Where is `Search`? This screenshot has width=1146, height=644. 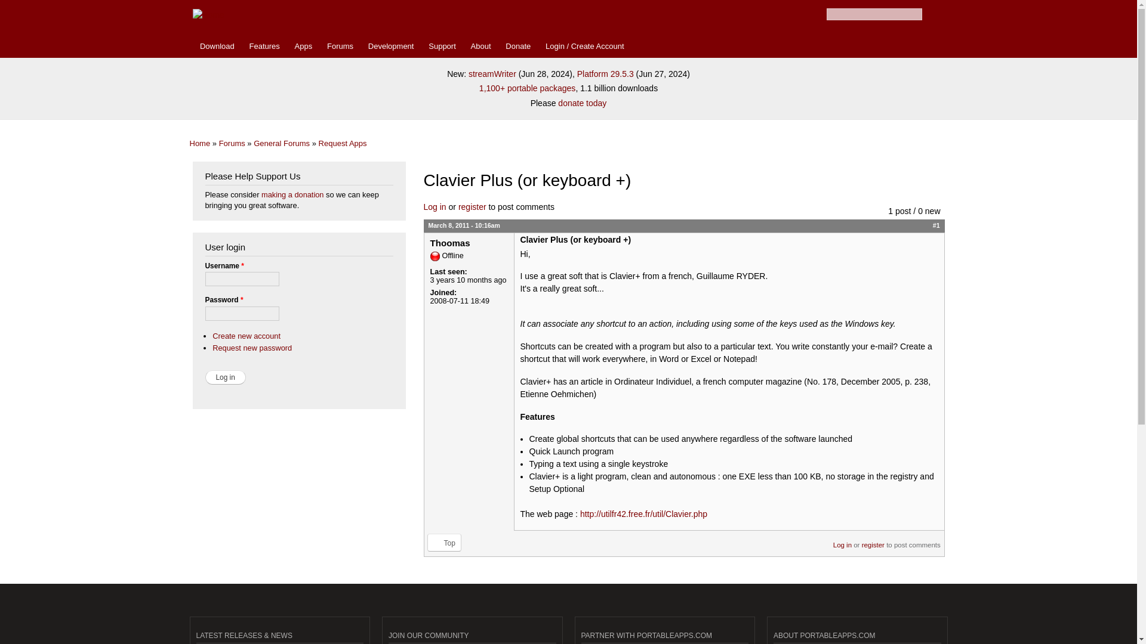
Search is located at coordinates (931, 14).